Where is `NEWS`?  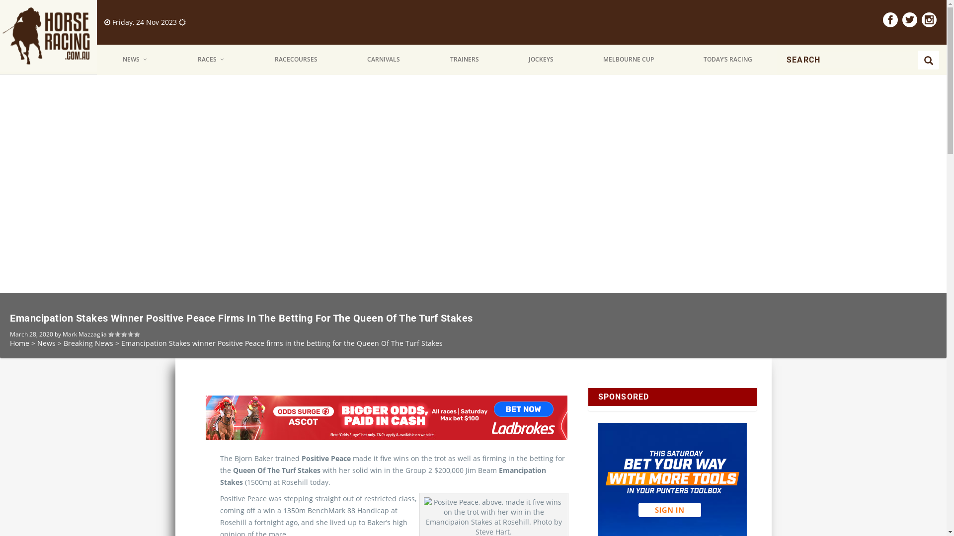 NEWS is located at coordinates (136, 60).